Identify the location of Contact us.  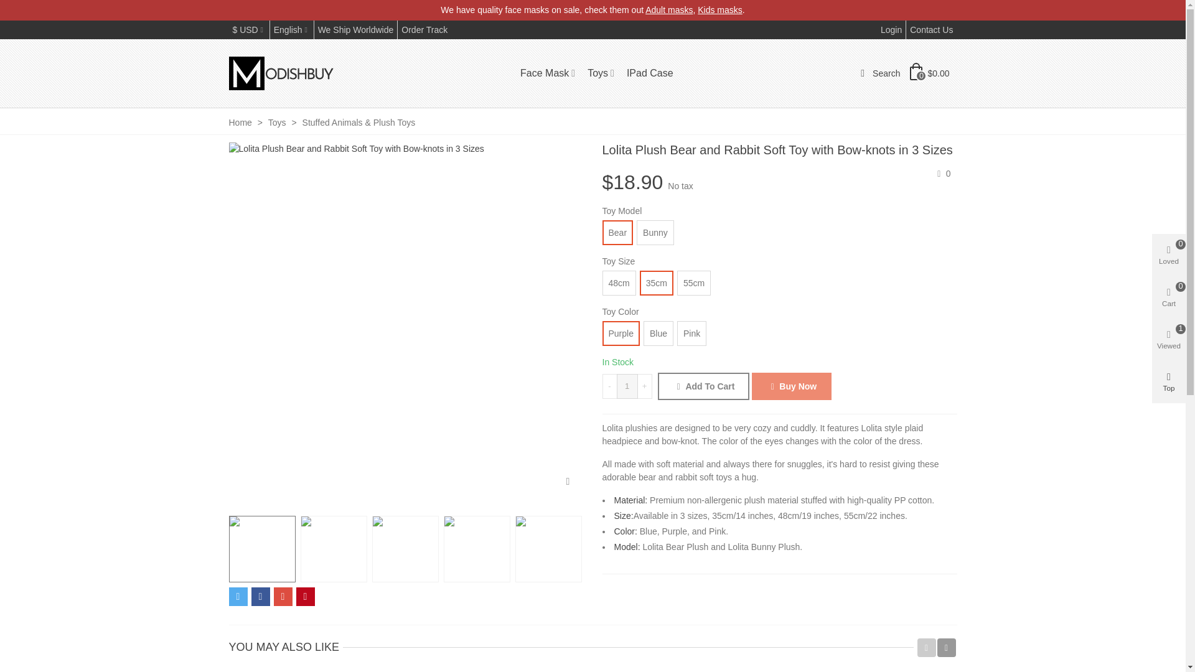
(931, 30).